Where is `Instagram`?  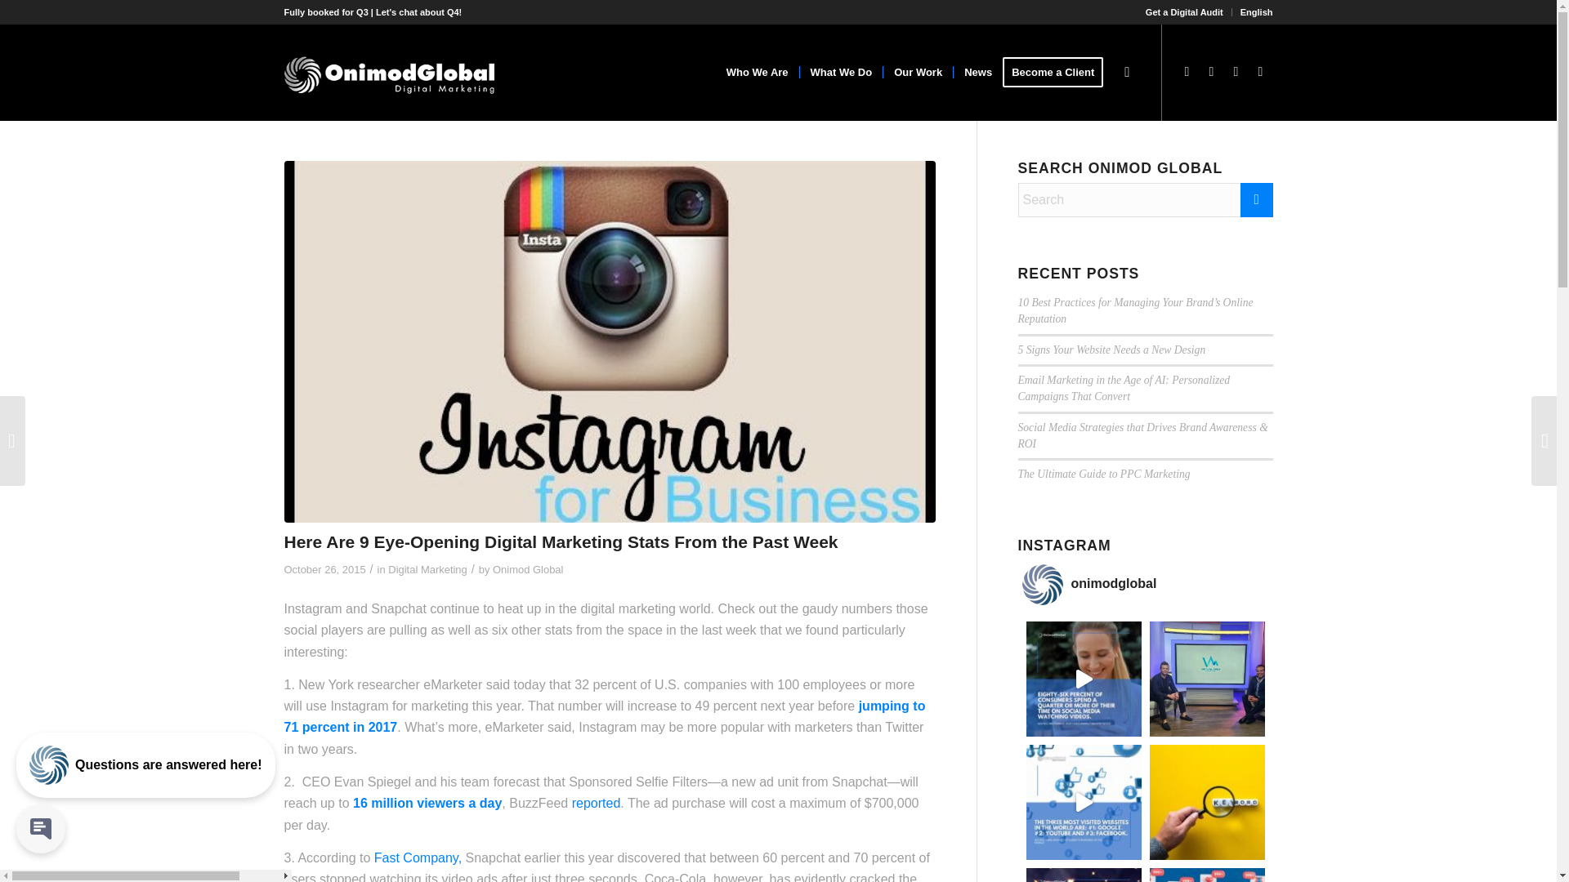 Instagram is located at coordinates (1260, 72).